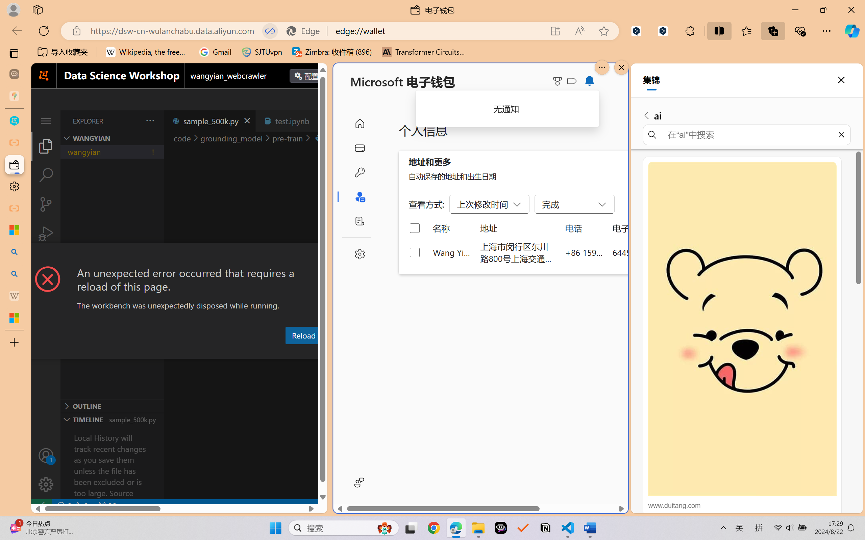 Image resolution: width=865 pixels, height=540 pixels. Describe the element at coordinates (215, 52) in the screenshot. I see `Gmail` at that location.